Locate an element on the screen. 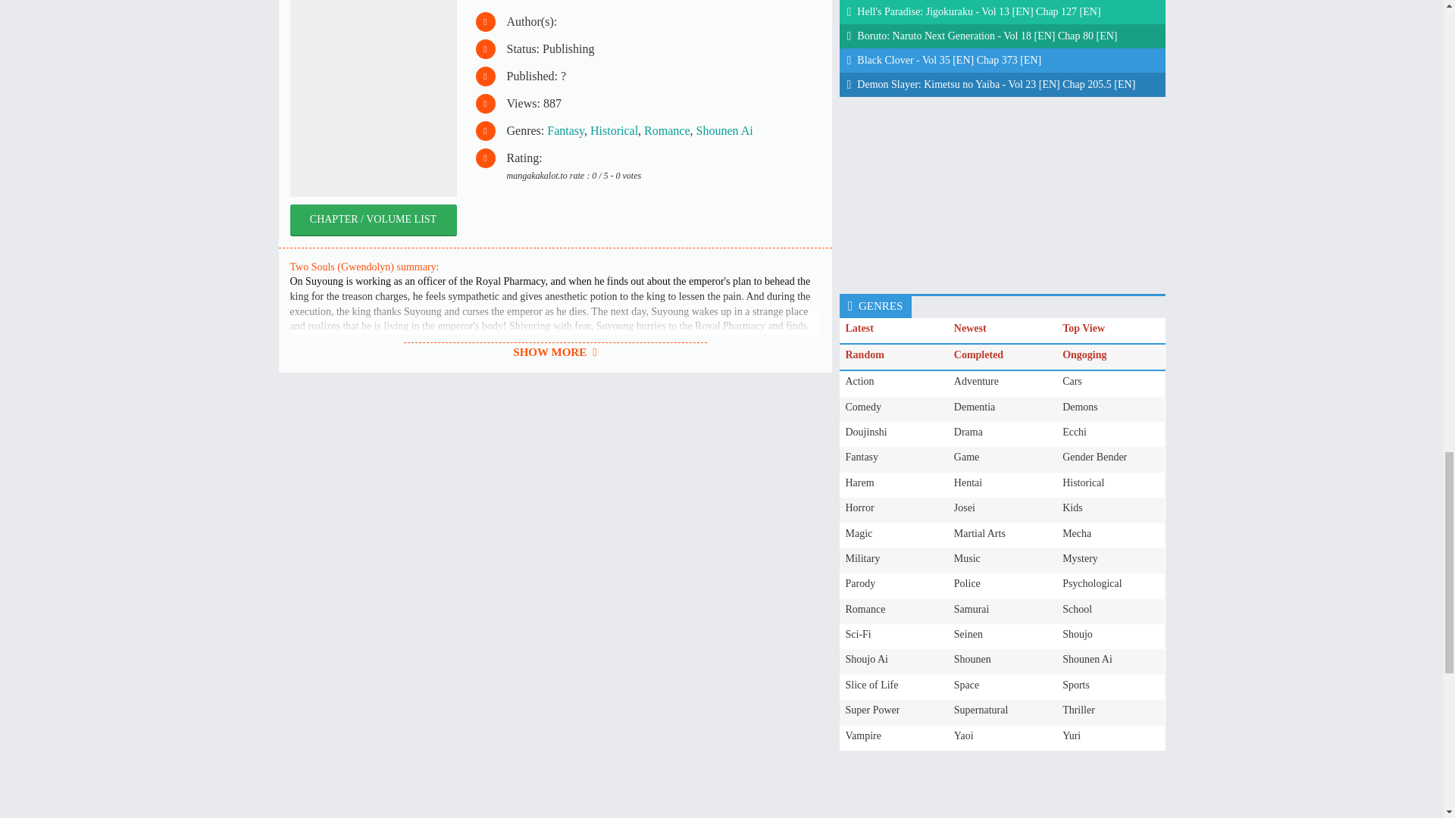  Shounen Ai is located at coordinates (724, 130).